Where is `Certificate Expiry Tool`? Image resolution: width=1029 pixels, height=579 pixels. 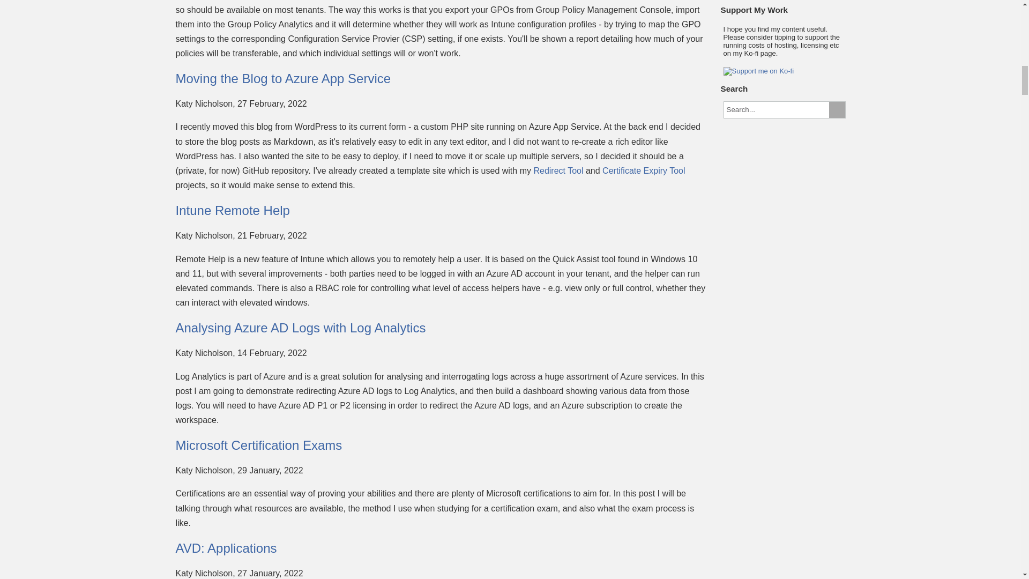 Certificate Expiry Tool is located at coordinates (643, 170).